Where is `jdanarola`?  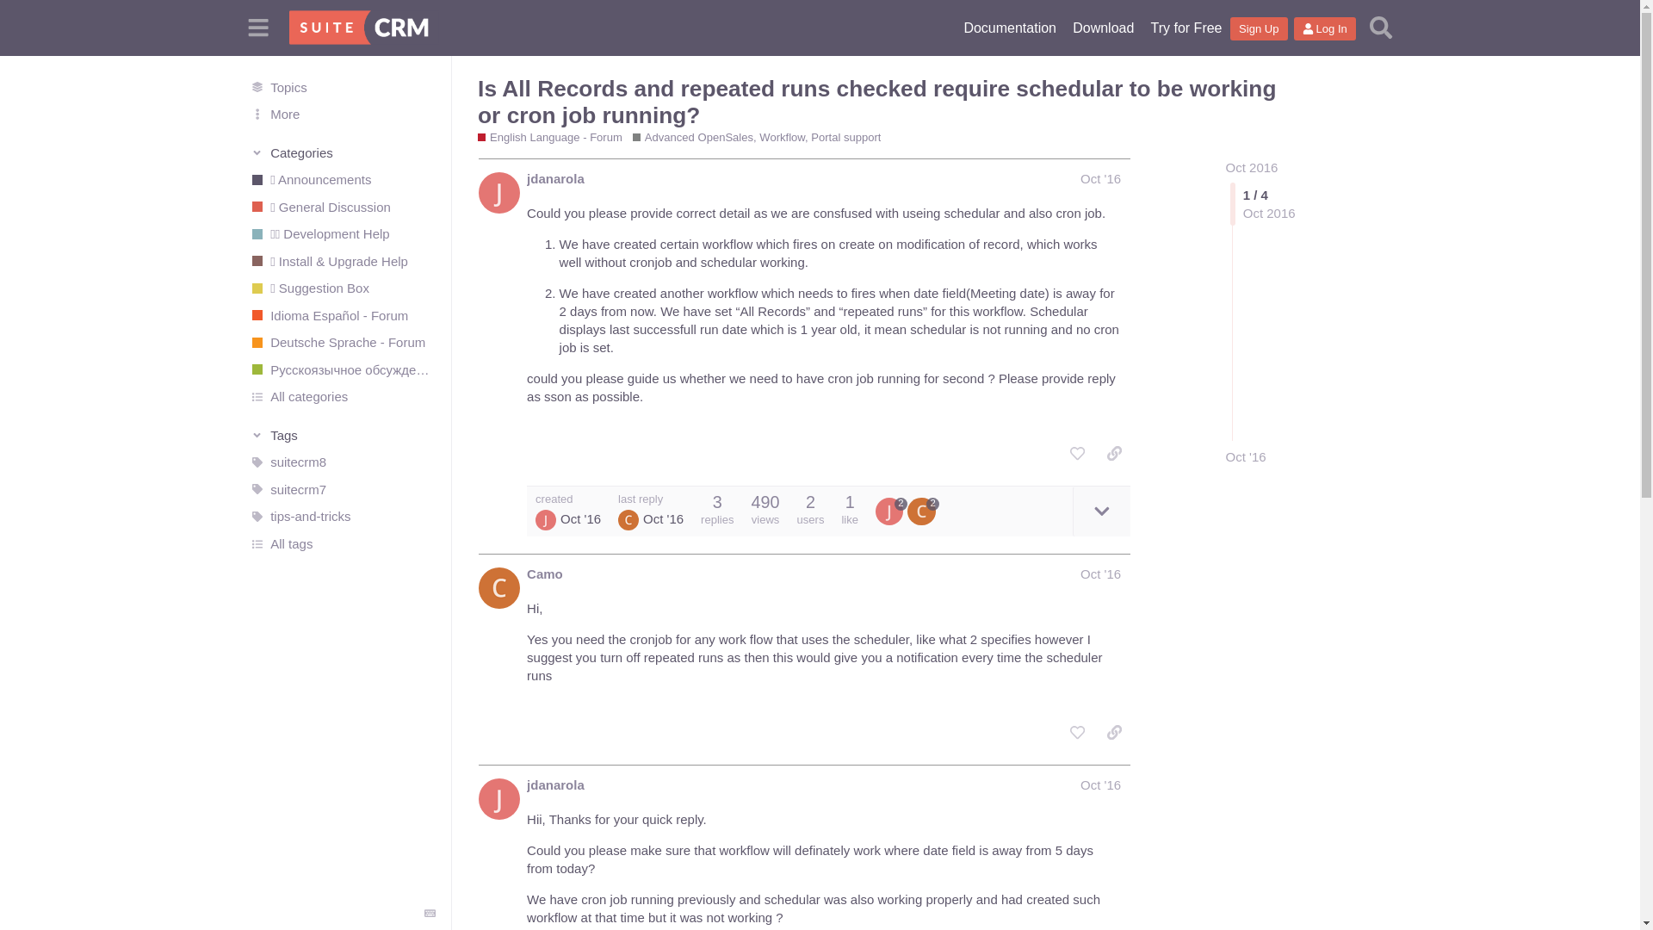
jdanarola is located at coordinates (556, 178).